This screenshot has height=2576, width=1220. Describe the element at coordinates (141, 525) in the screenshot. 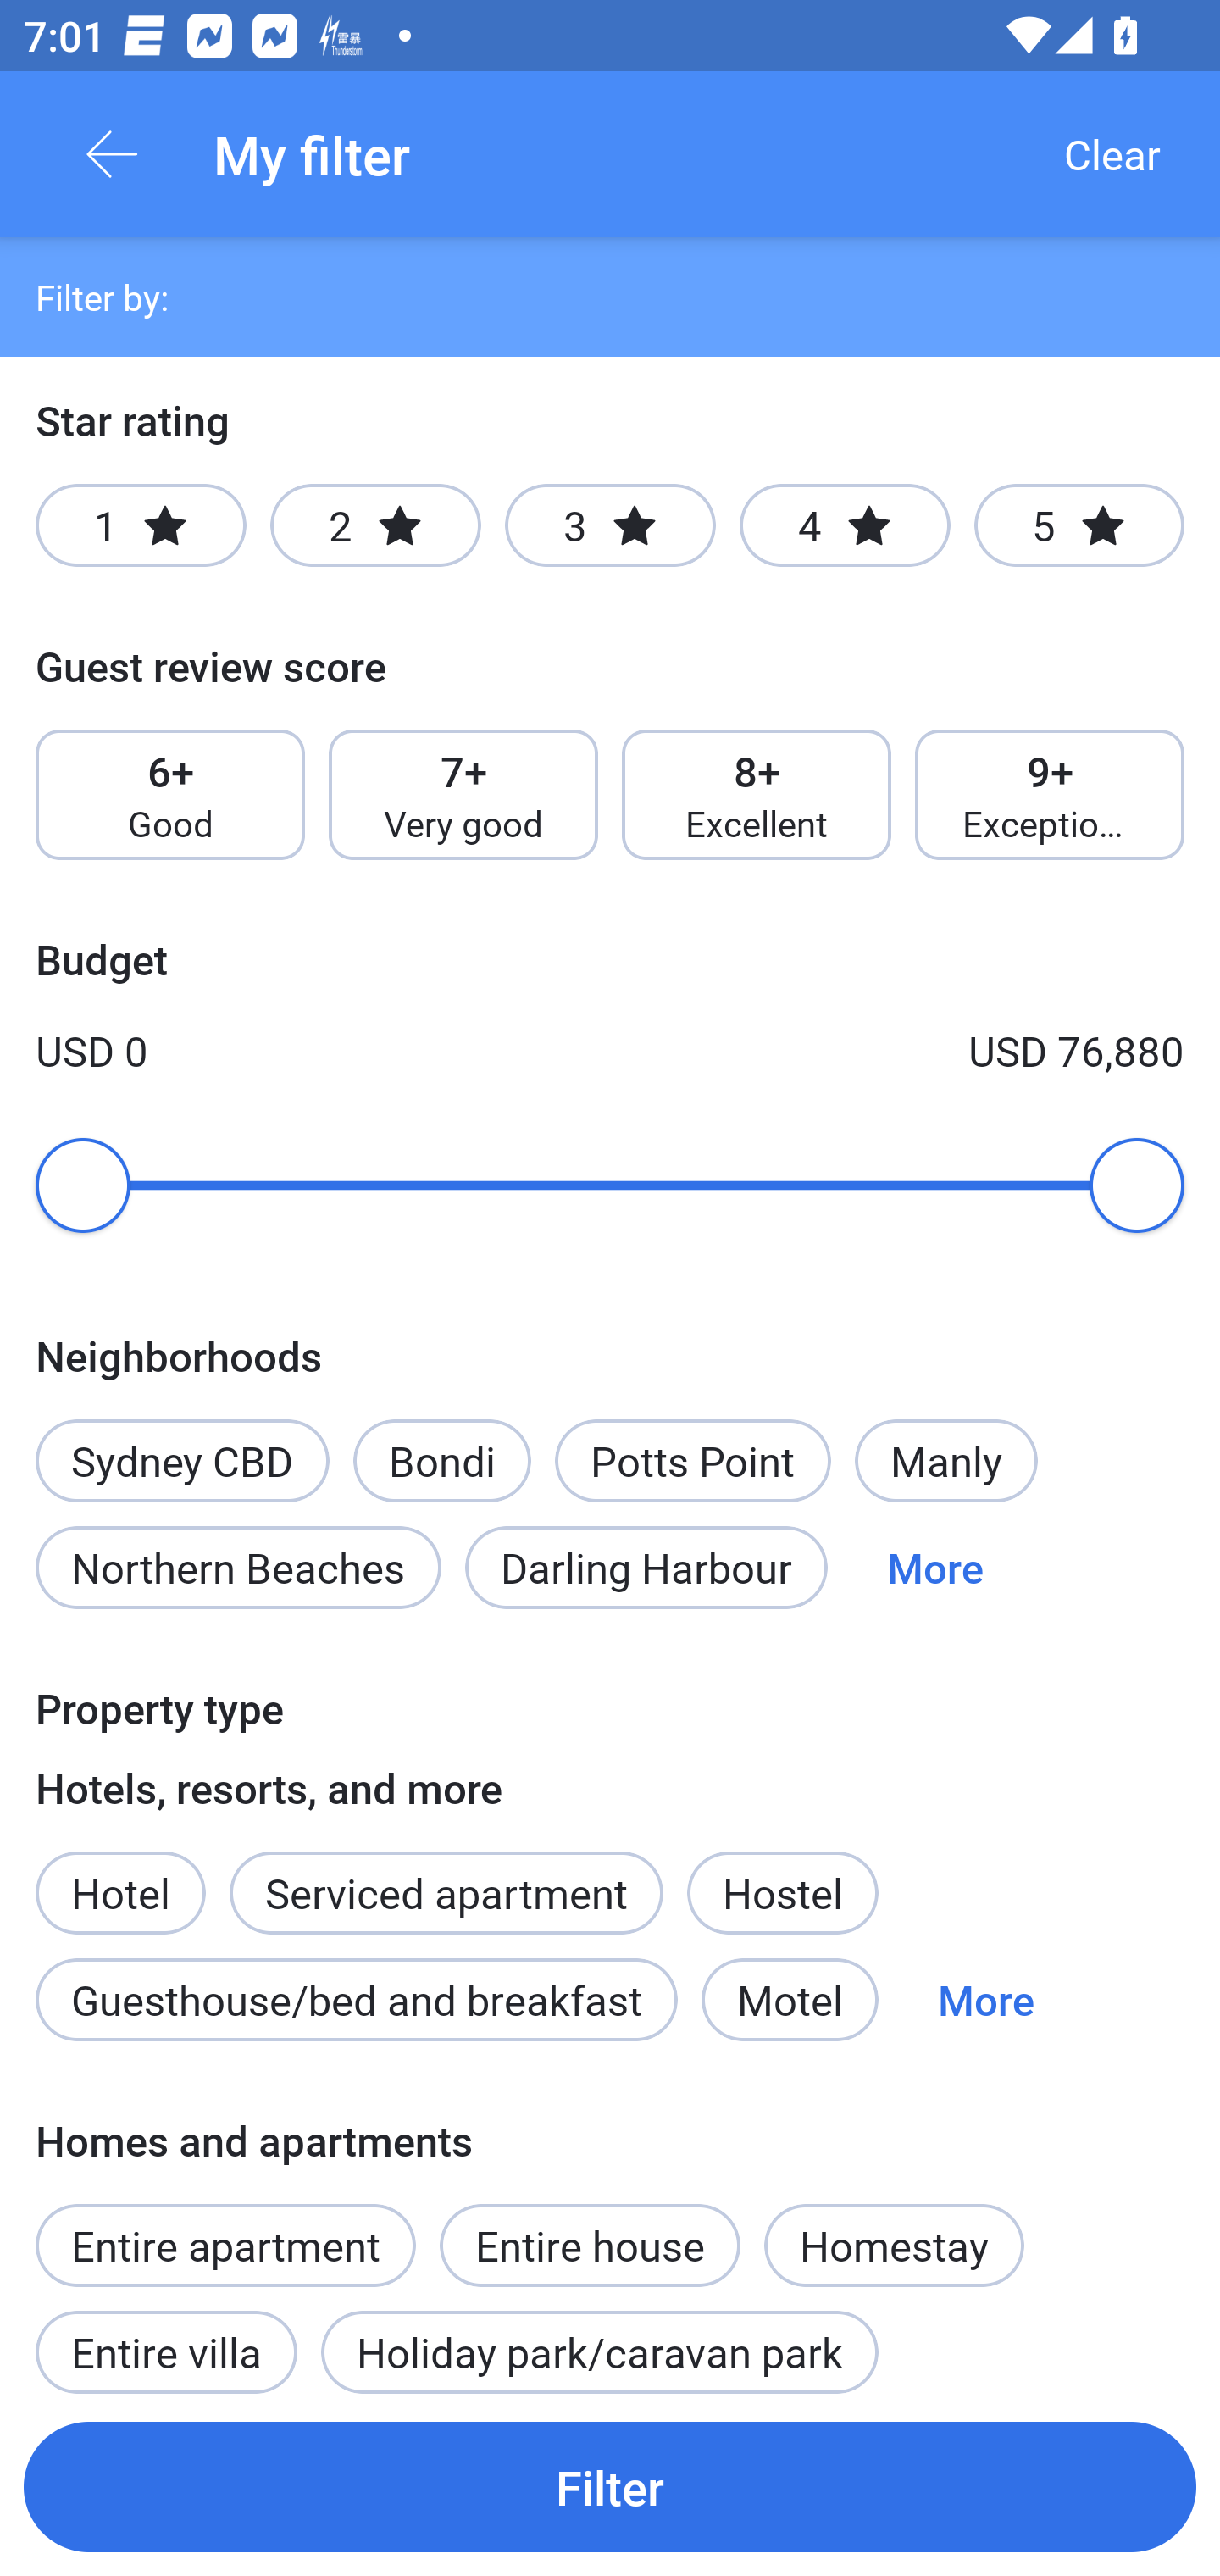

I see `1` at that location.